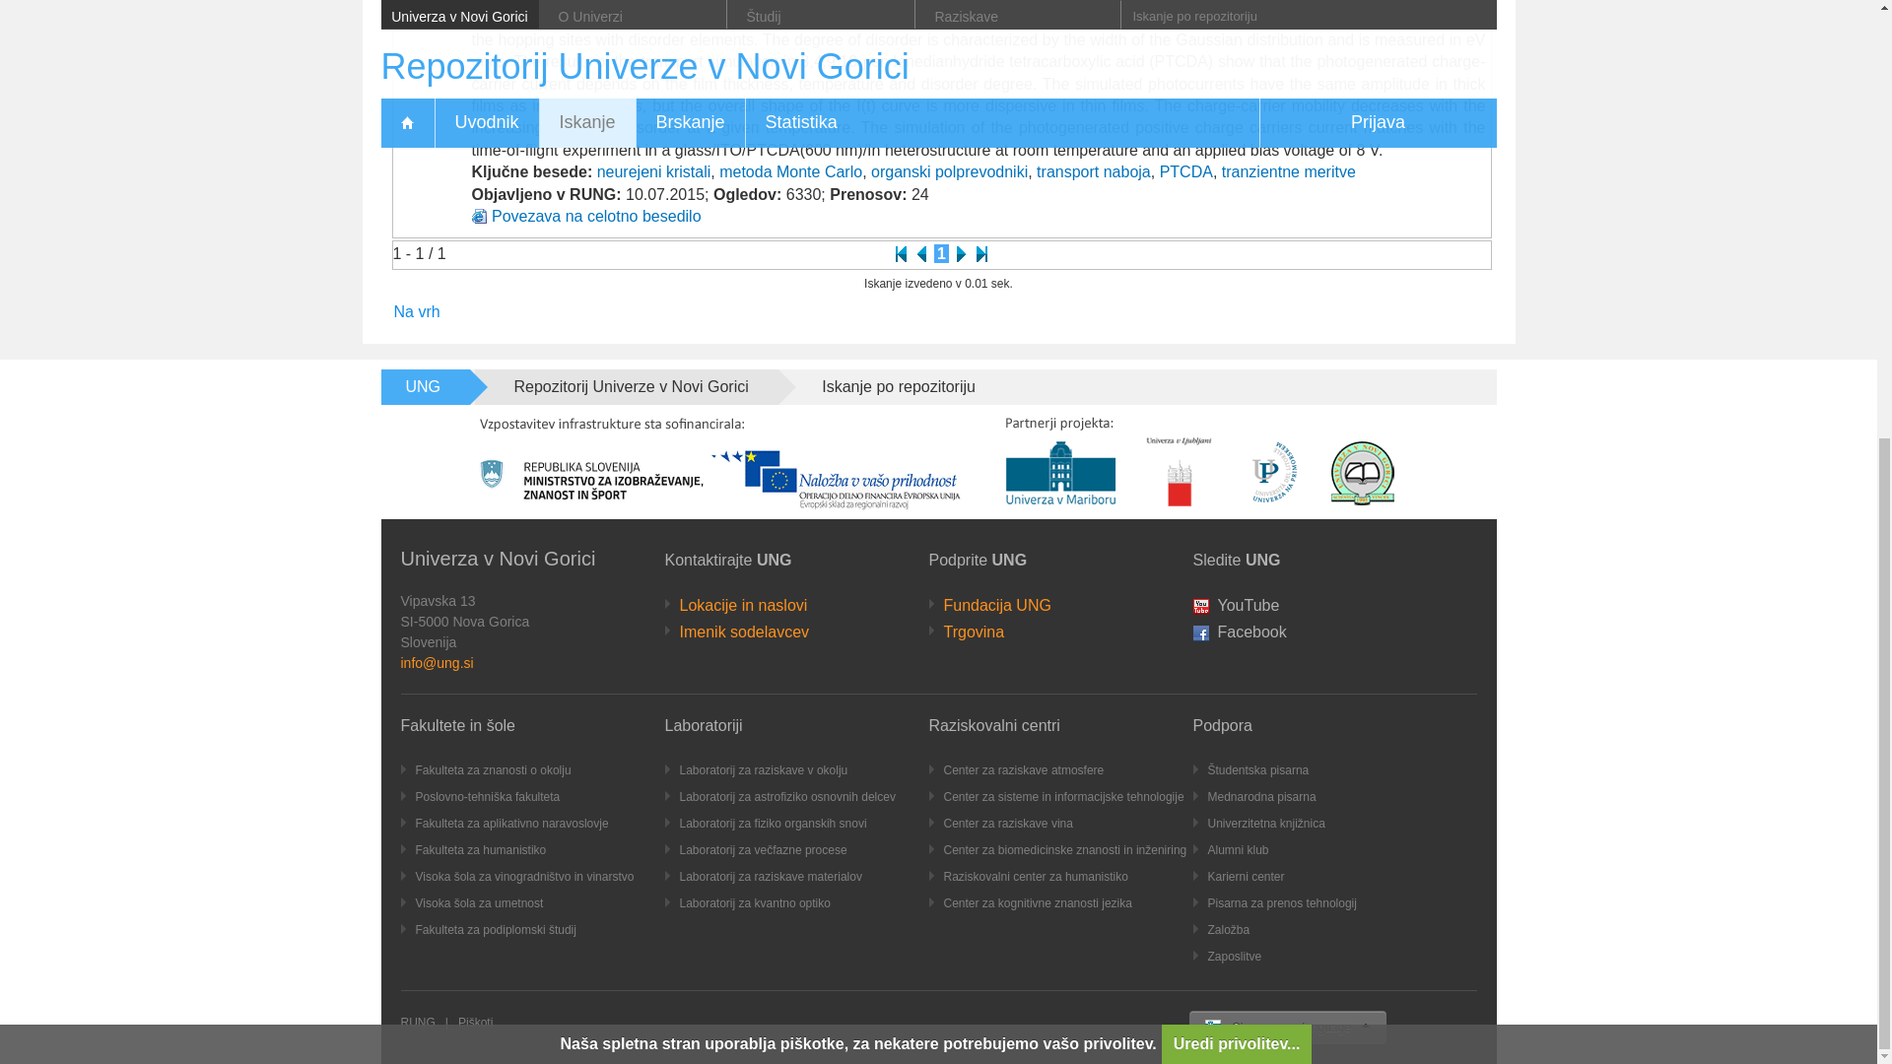  I want to click on Iskanje po repozitoriju, so click(893, 386).